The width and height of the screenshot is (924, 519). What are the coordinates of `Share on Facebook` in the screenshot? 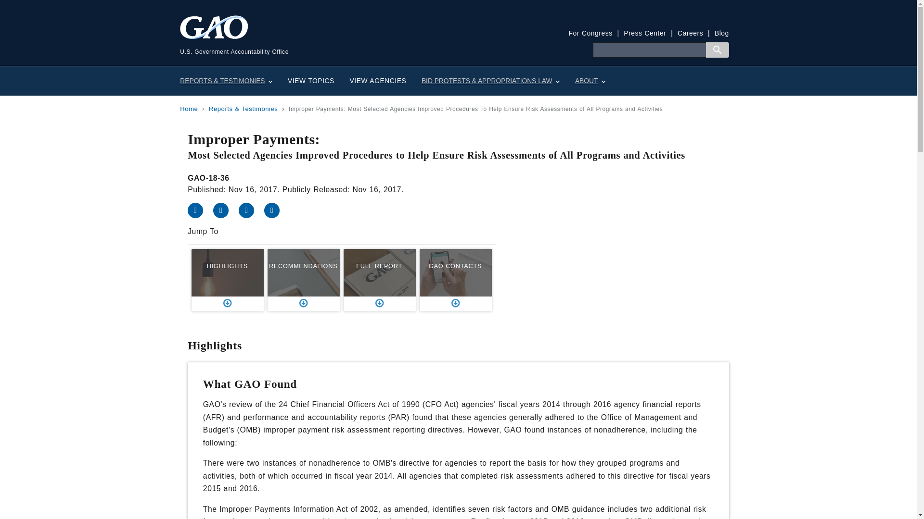 It's located at (200, 210).